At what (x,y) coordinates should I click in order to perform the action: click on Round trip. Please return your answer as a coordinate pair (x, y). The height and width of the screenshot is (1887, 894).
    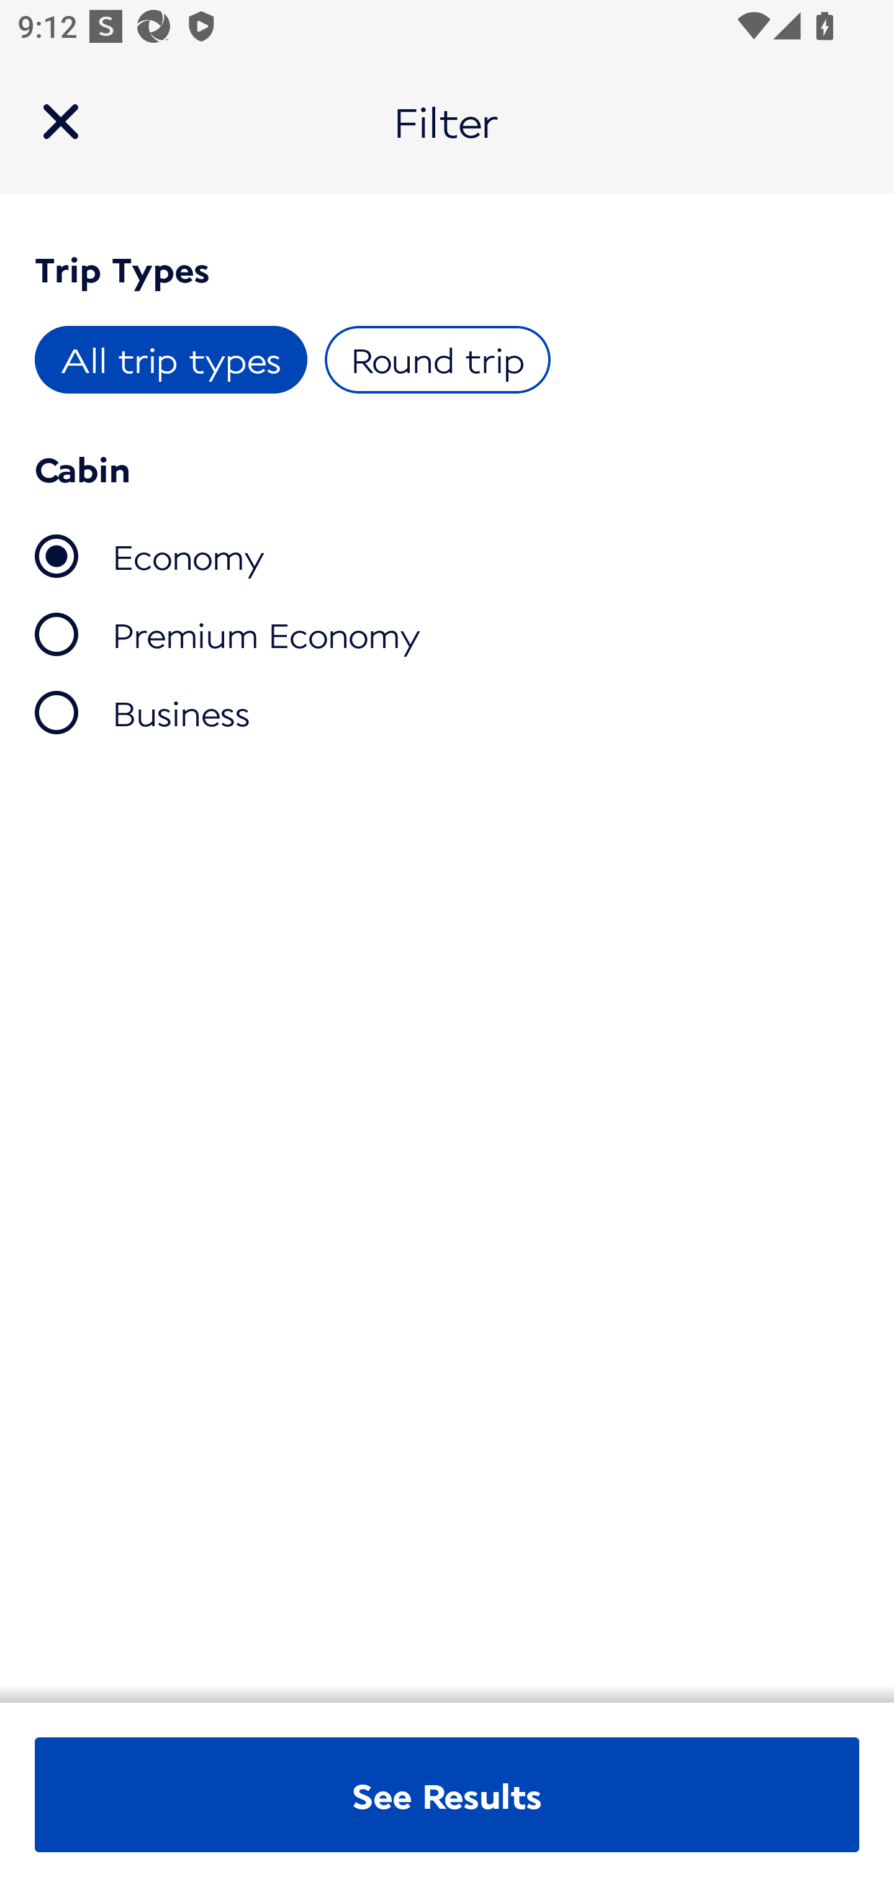
    Looking at the image, I should click on (437, 359).